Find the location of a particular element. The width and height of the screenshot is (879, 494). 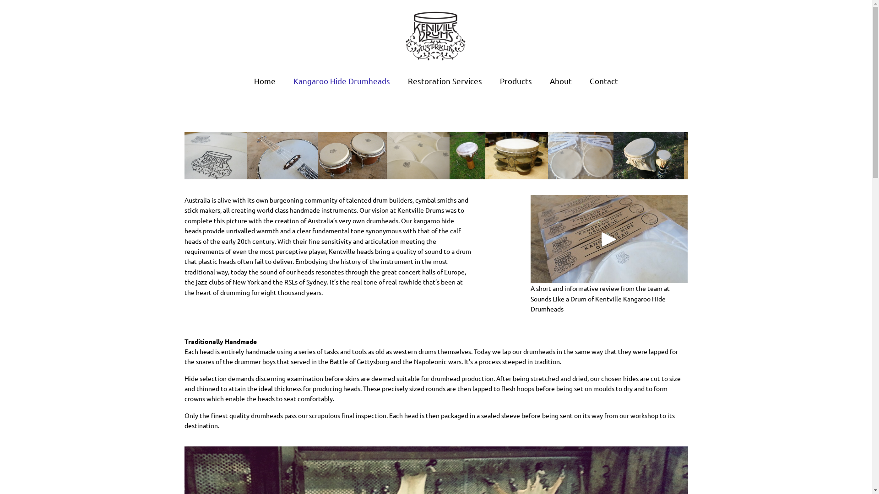

Products is located at coordinates (516, 81).